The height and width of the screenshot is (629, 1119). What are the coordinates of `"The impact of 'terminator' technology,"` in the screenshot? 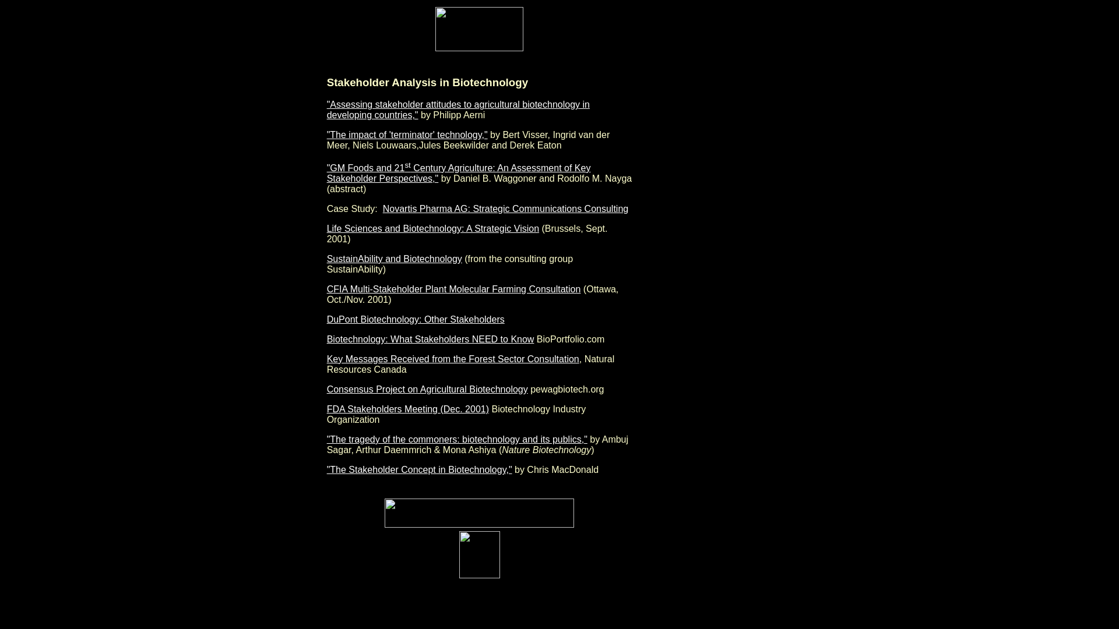 It's located at (407, 135).